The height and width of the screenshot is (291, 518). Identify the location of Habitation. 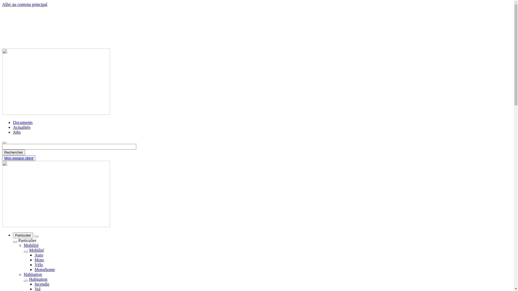
(38, 279).